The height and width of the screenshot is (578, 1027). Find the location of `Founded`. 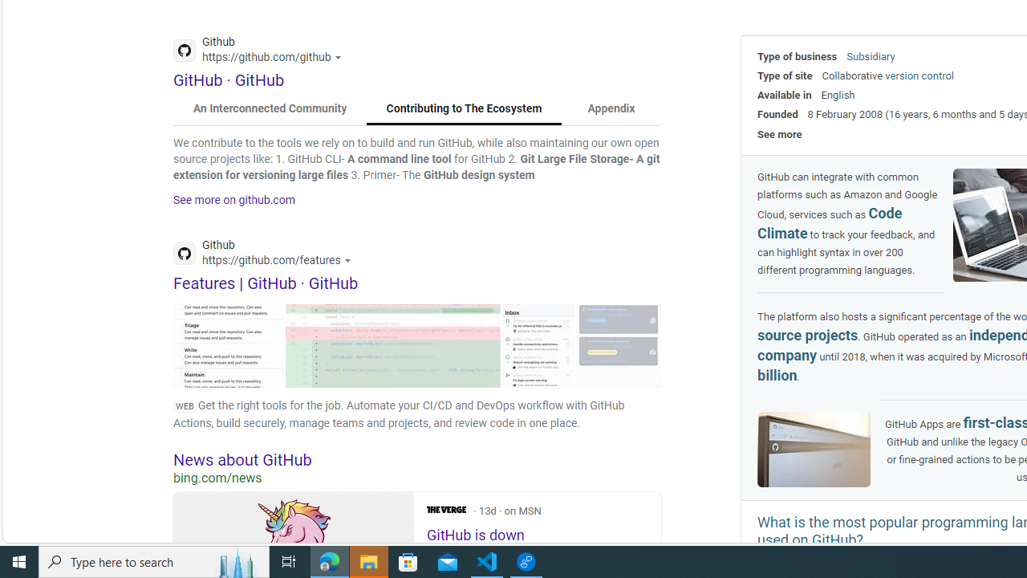

Founded is located at coordinates (777, 114).